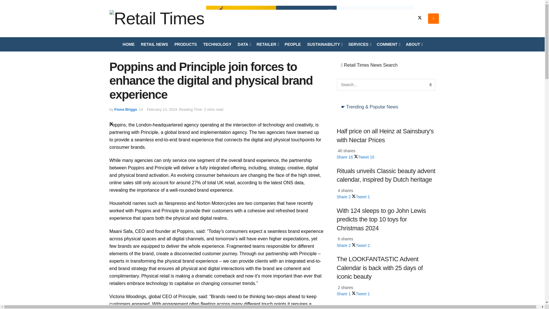 The image size is (549, 309). Describe the element at coordinates (128, 44) in the screenshot. I see `HOME` at that location.